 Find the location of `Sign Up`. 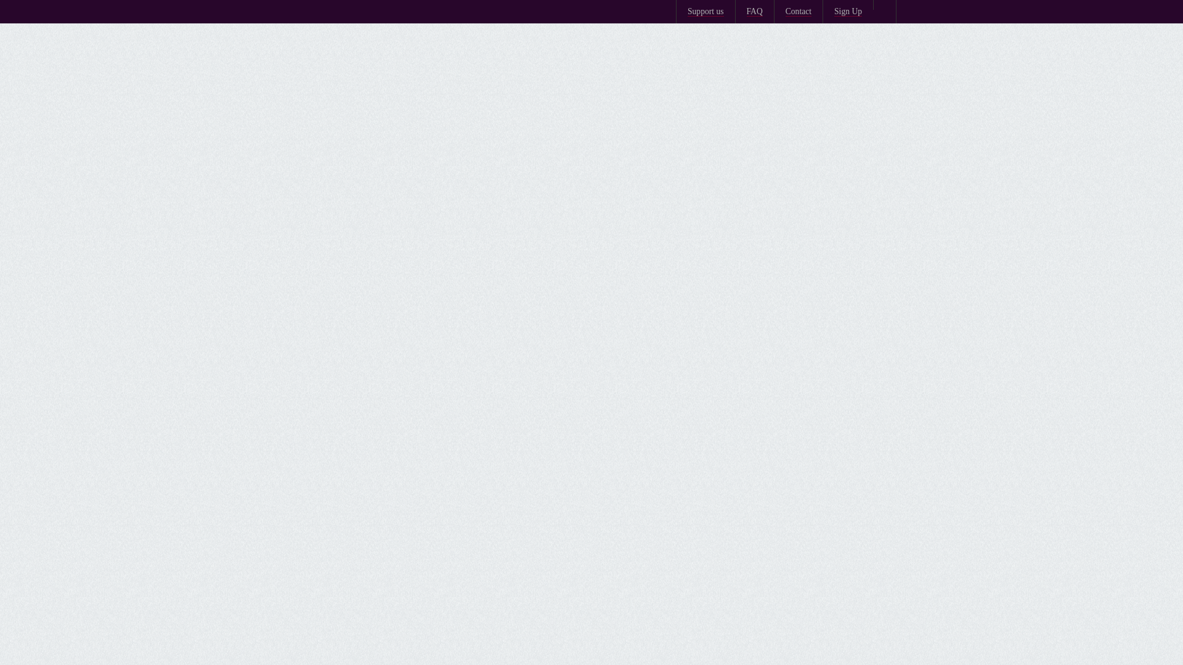

Sign Up is located at coordinates (848, 11).